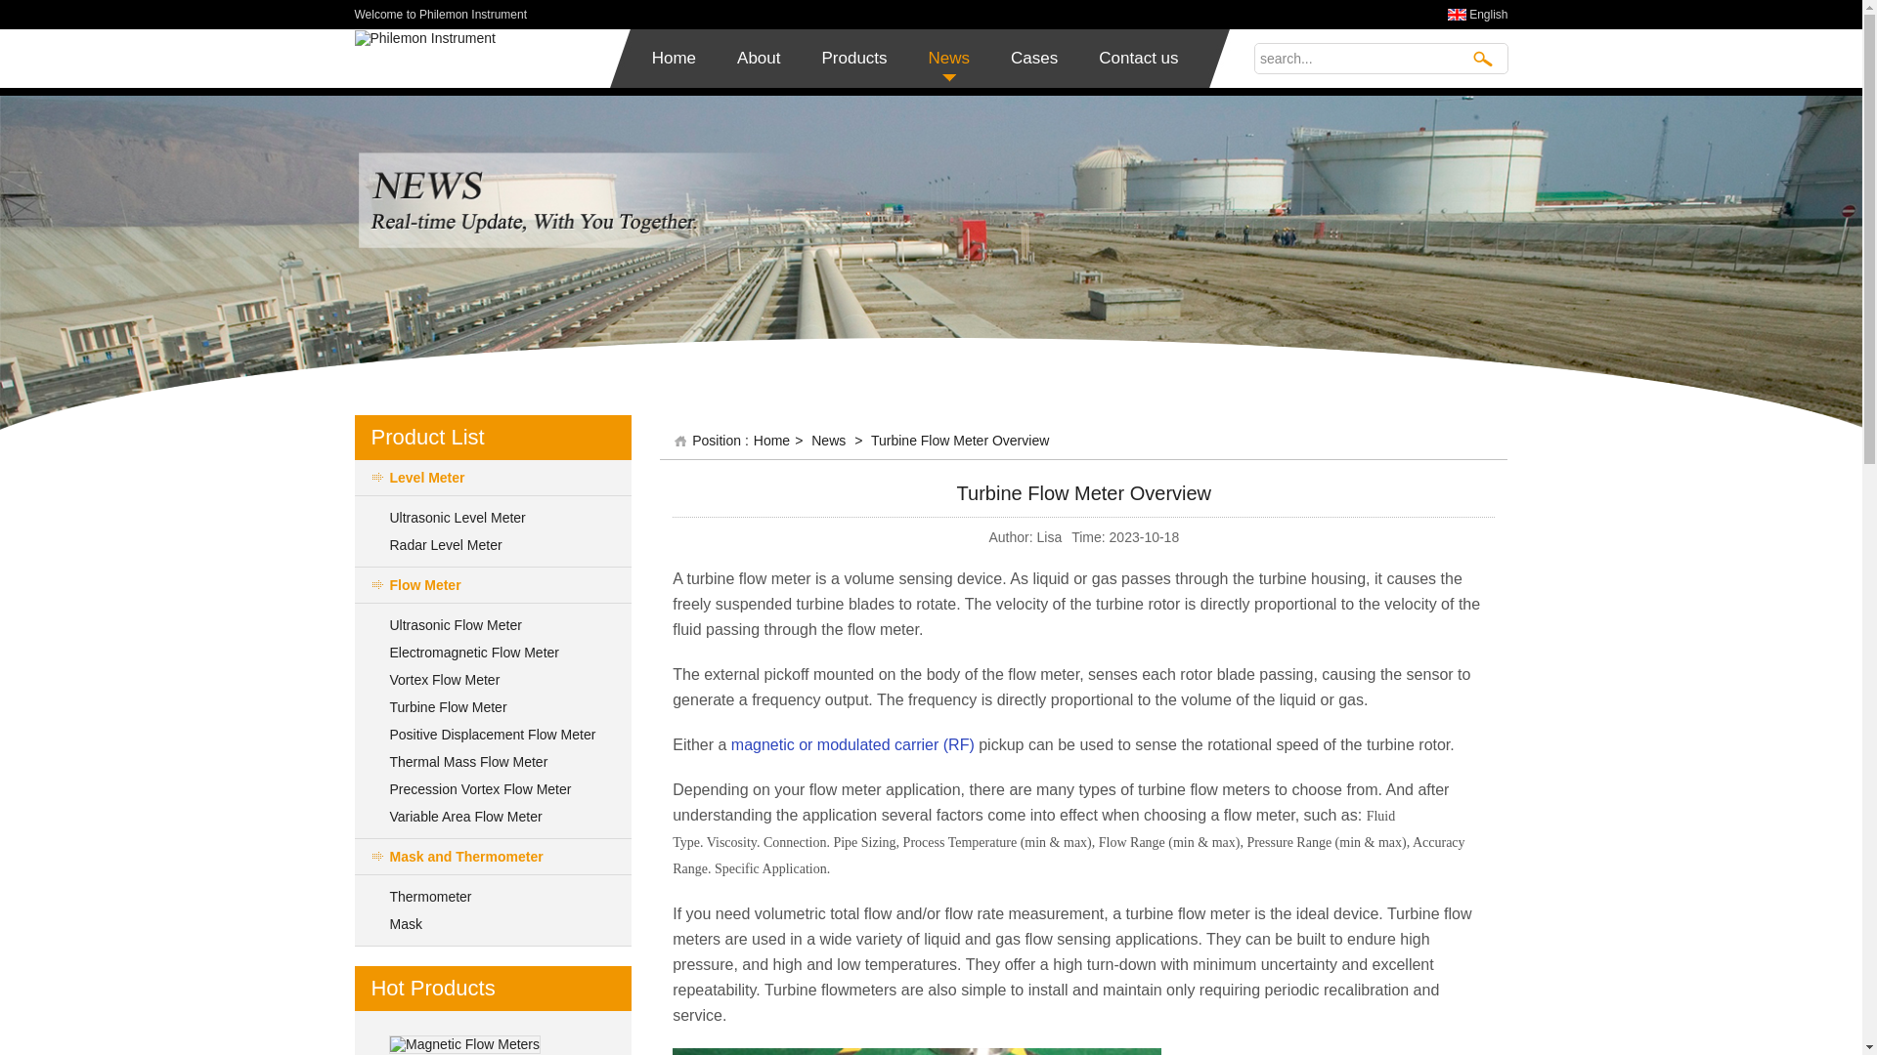 Image resolution: width=1877 pixels, height=1055 pixels. What do you see at coordinates (1357, 59) in the screenshot?
I see `search...` at bounding box center [1357, 59].